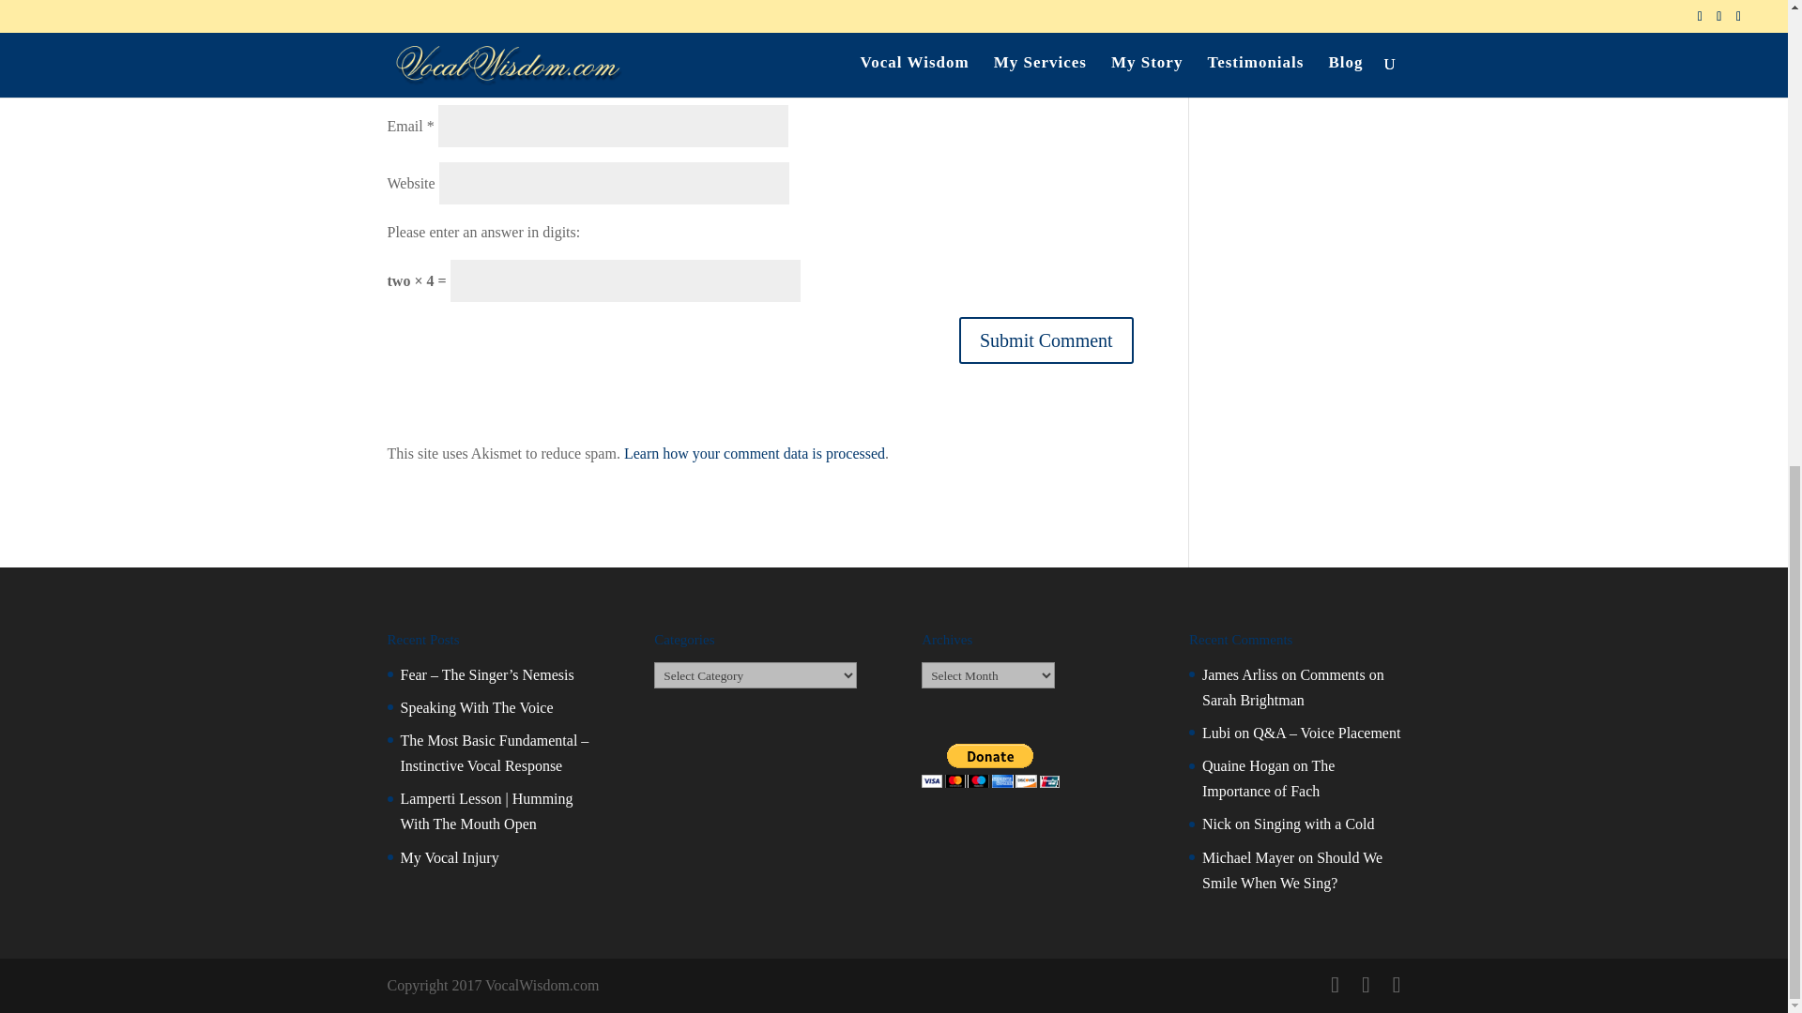  Describe the element at coordinates (449, 857) in the screenshot. I see `My Vocal Injury` at that location.